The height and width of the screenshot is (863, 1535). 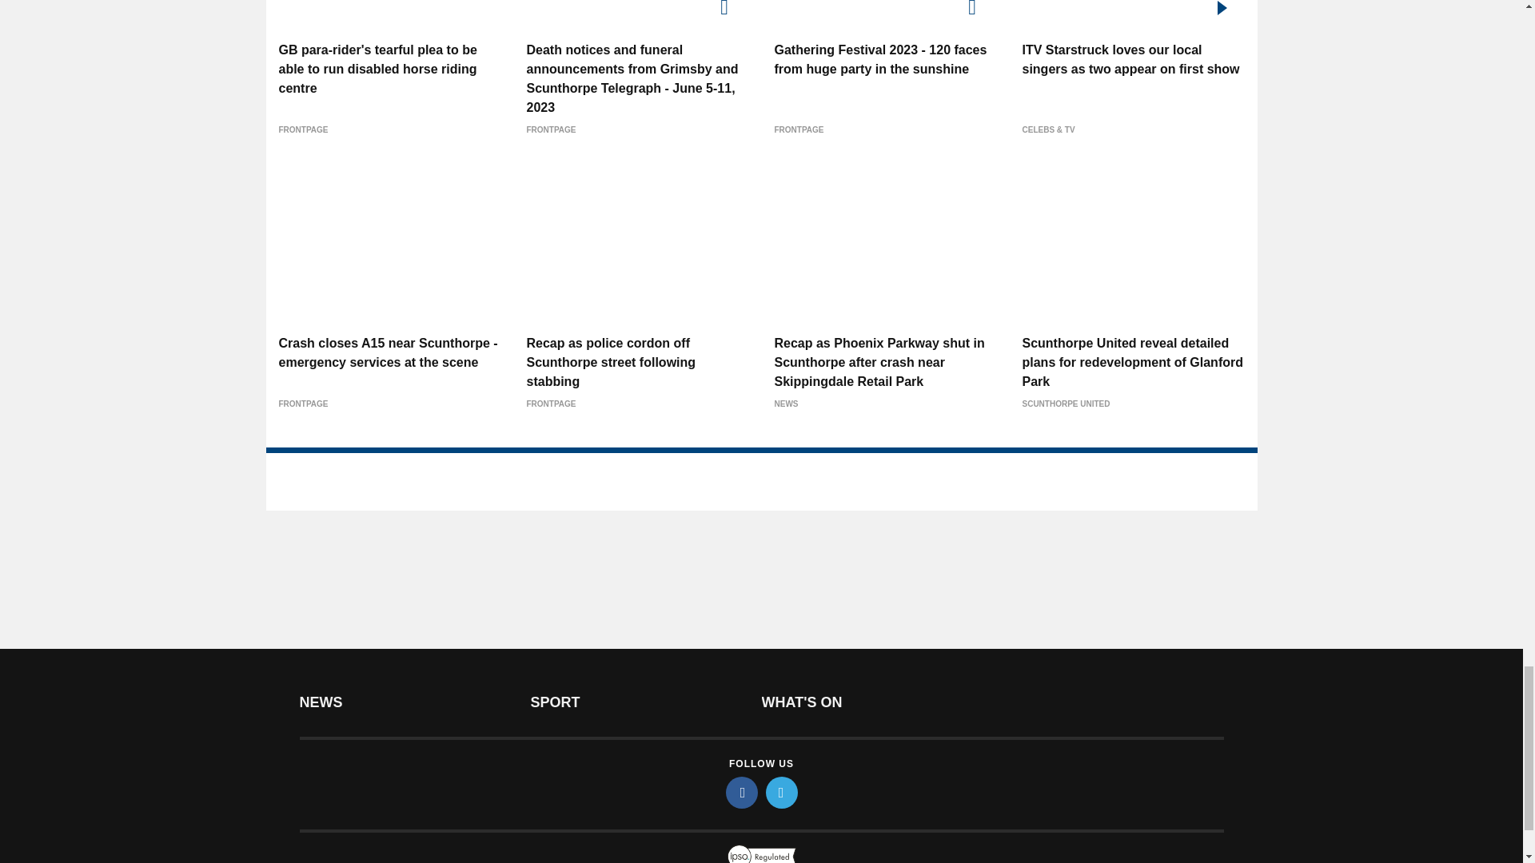 What do you see at coordinates (742, 793) in the screenshot?
I see `facebook` at bounding box center [742, 793].